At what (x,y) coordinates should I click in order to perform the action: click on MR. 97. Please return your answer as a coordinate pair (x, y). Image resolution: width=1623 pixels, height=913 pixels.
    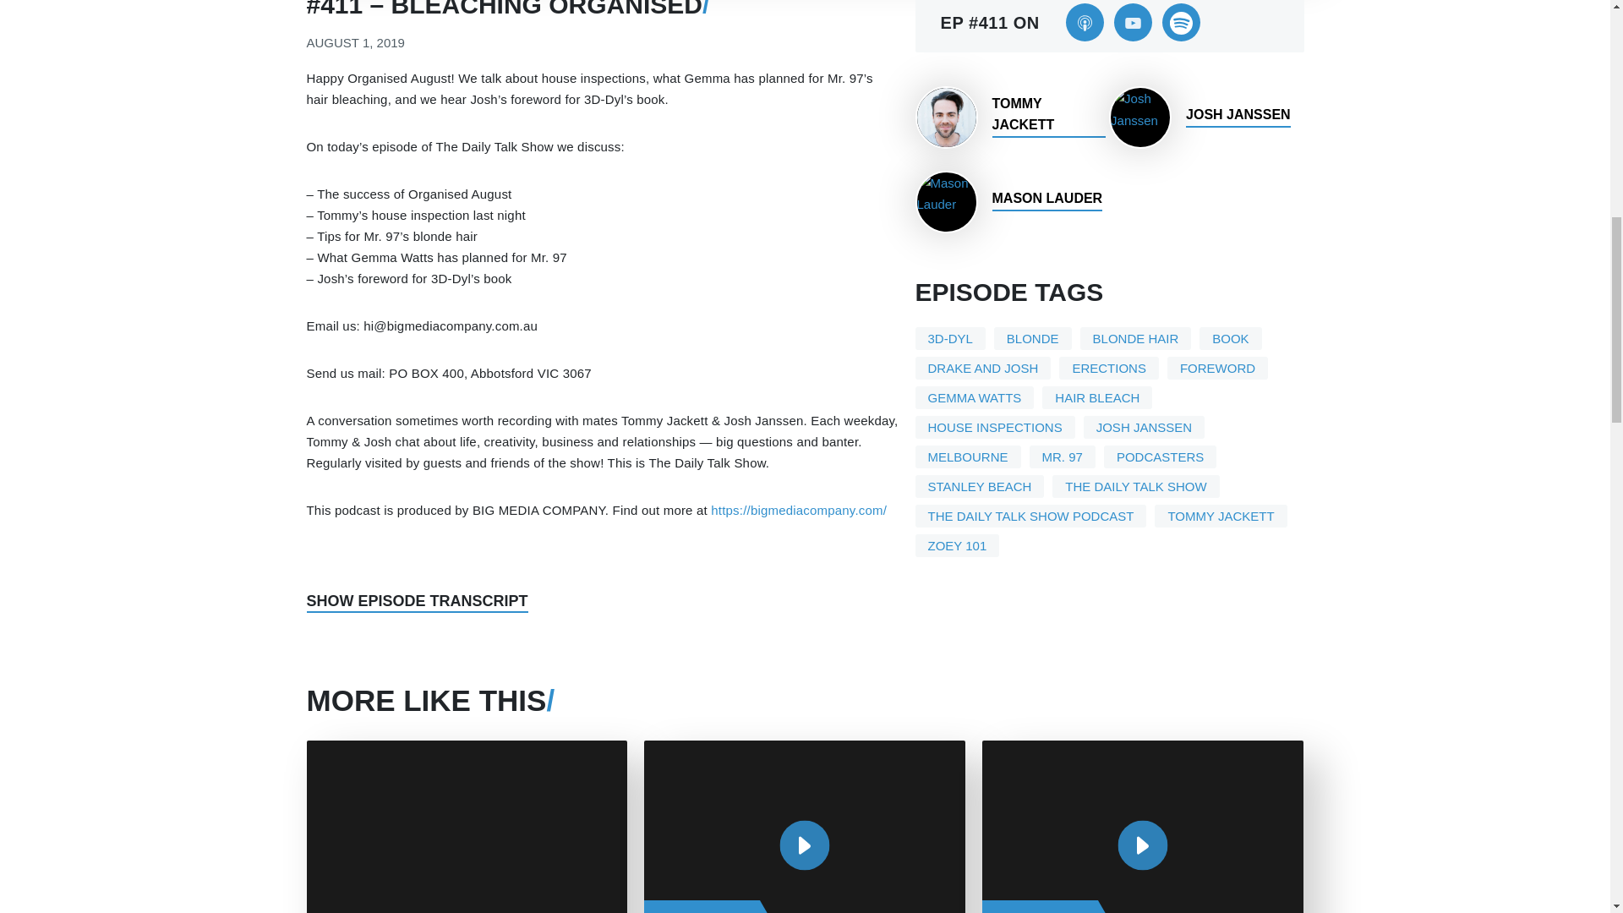
    Looking at the image, I should click on (1062, 456).